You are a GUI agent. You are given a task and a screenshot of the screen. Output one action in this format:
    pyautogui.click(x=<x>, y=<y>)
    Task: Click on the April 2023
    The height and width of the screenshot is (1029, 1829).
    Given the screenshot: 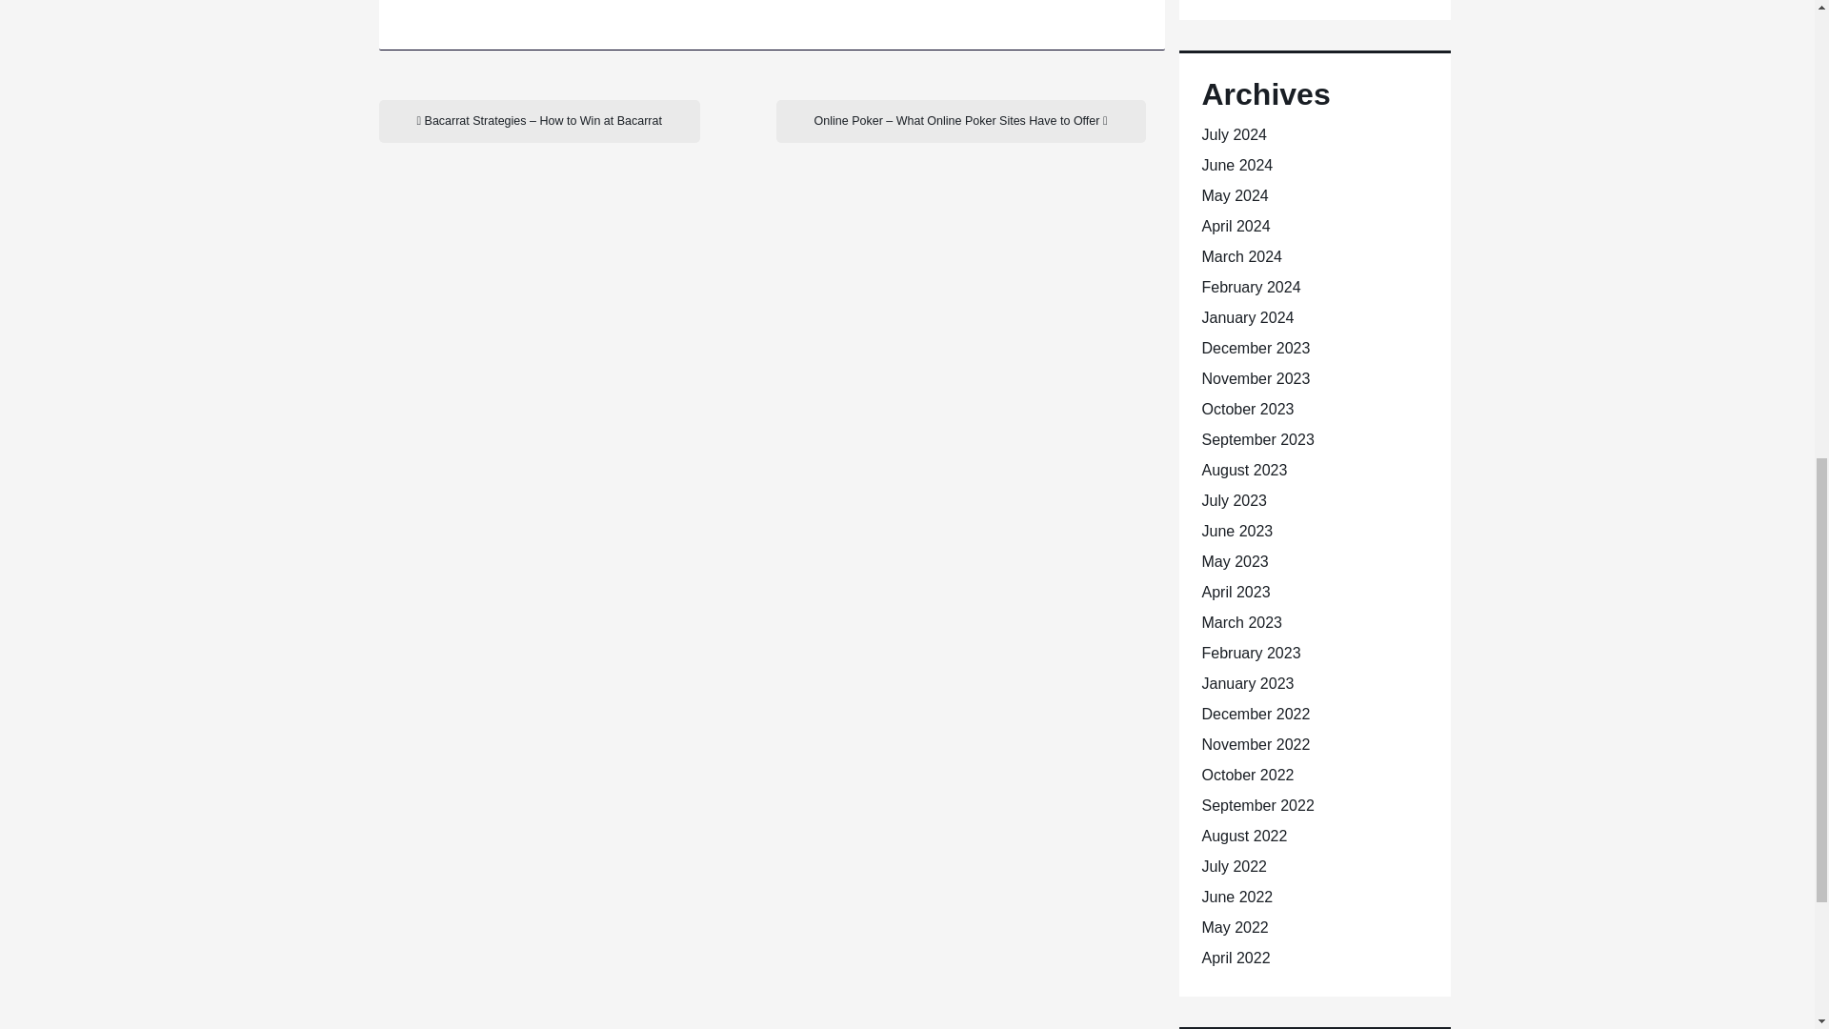 What is the action you would take?
    pyautogui.click(x=1236, y=592)
    